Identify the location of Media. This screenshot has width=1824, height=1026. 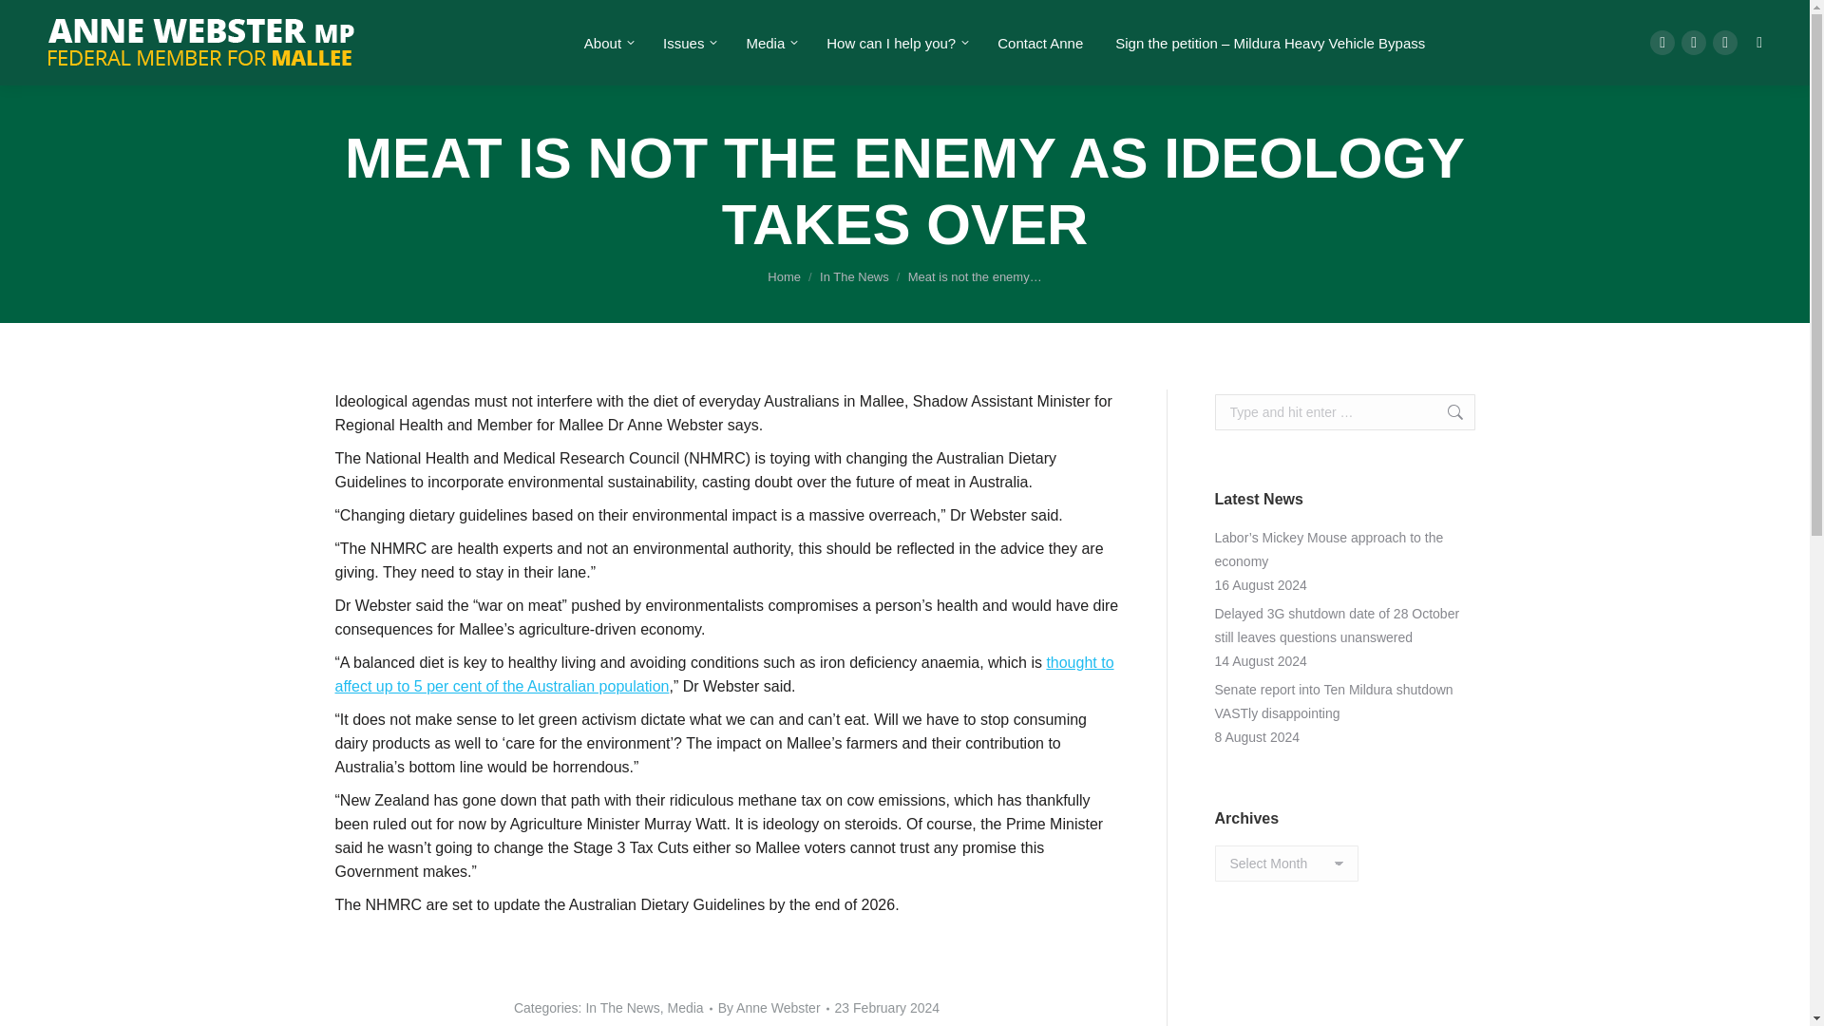
(769, 43).